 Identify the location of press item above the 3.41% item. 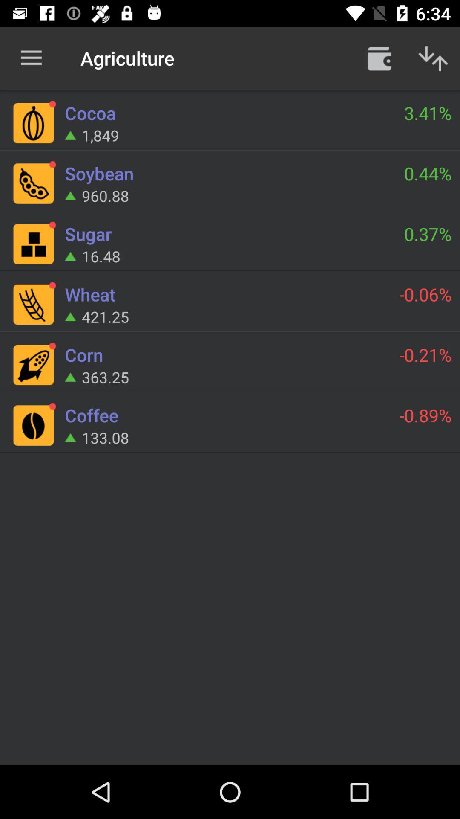
(433, 58).